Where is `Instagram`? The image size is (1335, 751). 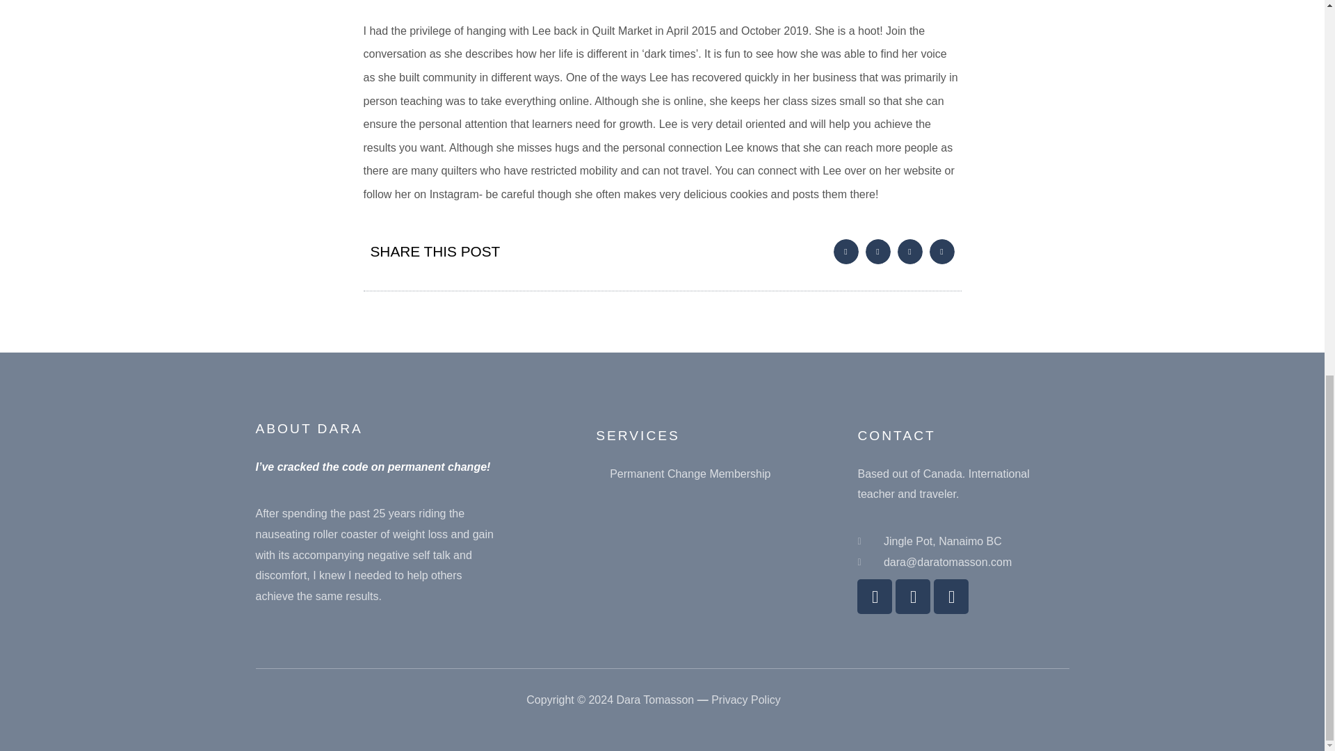 Instagram is located at coordinates (951, 597).